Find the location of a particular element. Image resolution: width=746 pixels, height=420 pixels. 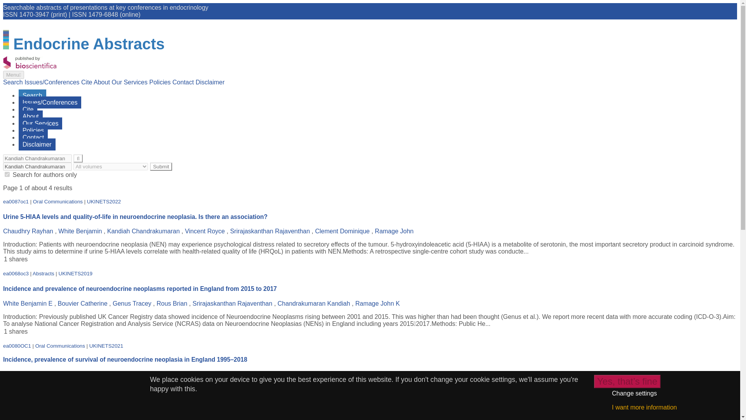

UKINETS2019 is located at coordinates (75, 273).